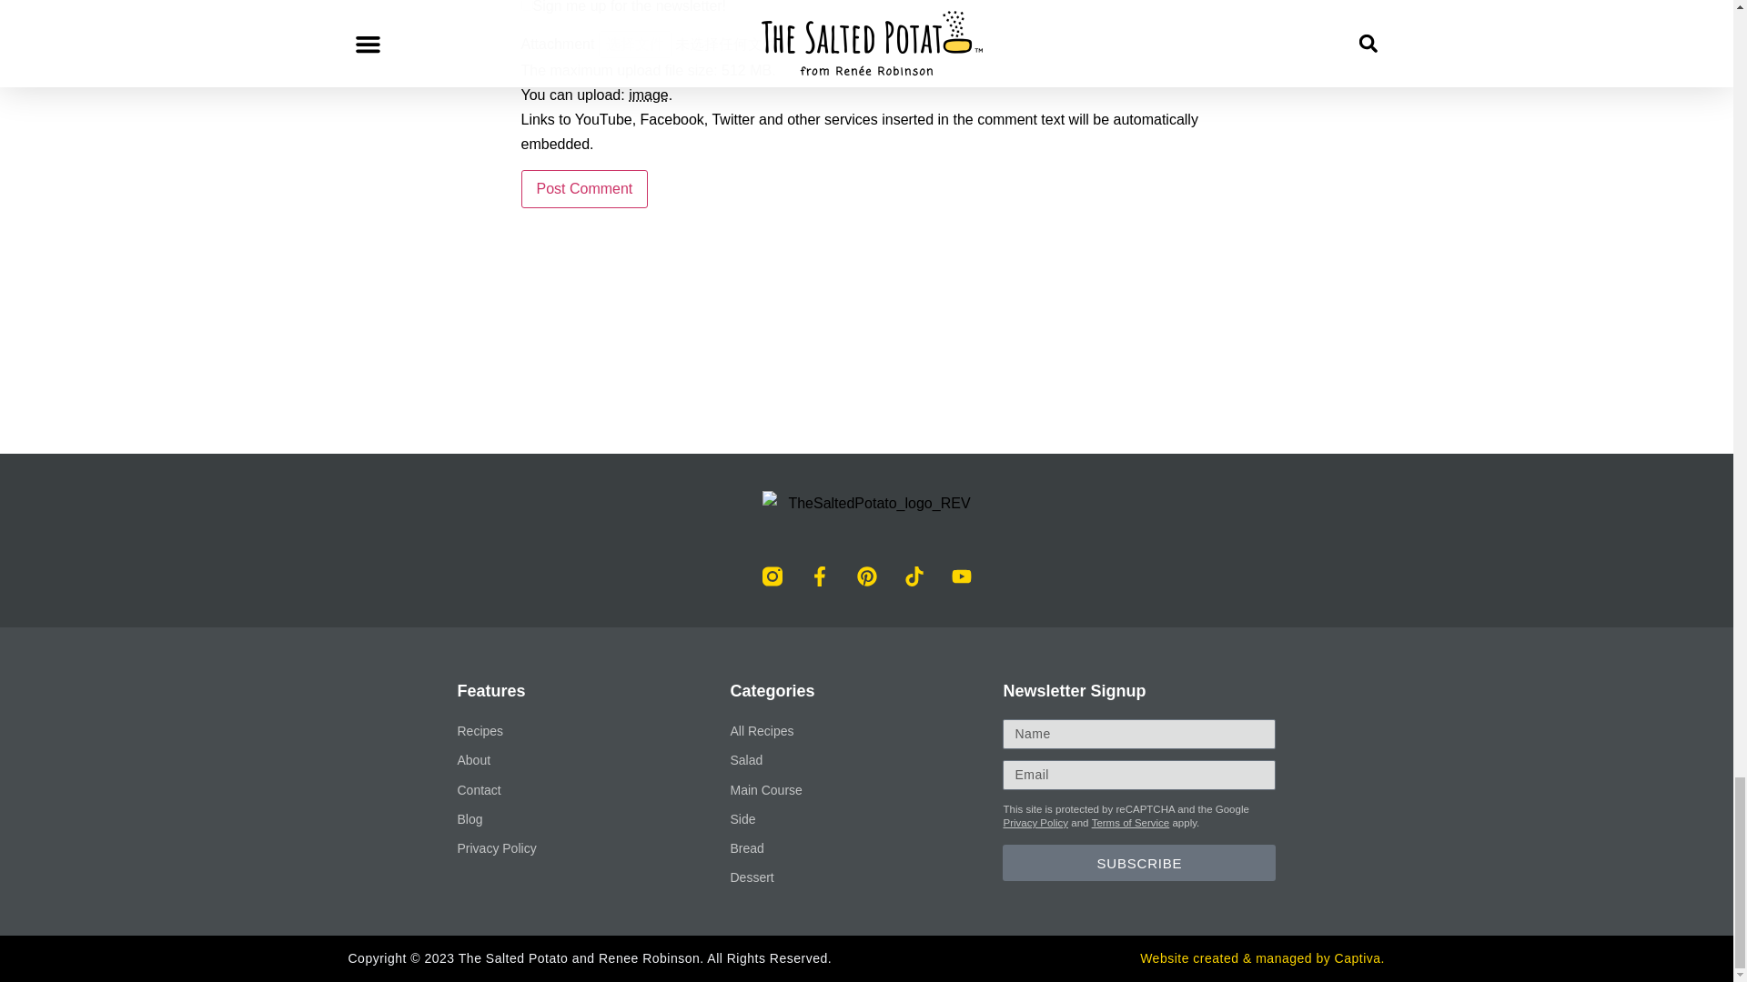 Image resolution: width=1747 pixels, height=982 pixels. I want to click on Terms of Service, so click(1131, 822).